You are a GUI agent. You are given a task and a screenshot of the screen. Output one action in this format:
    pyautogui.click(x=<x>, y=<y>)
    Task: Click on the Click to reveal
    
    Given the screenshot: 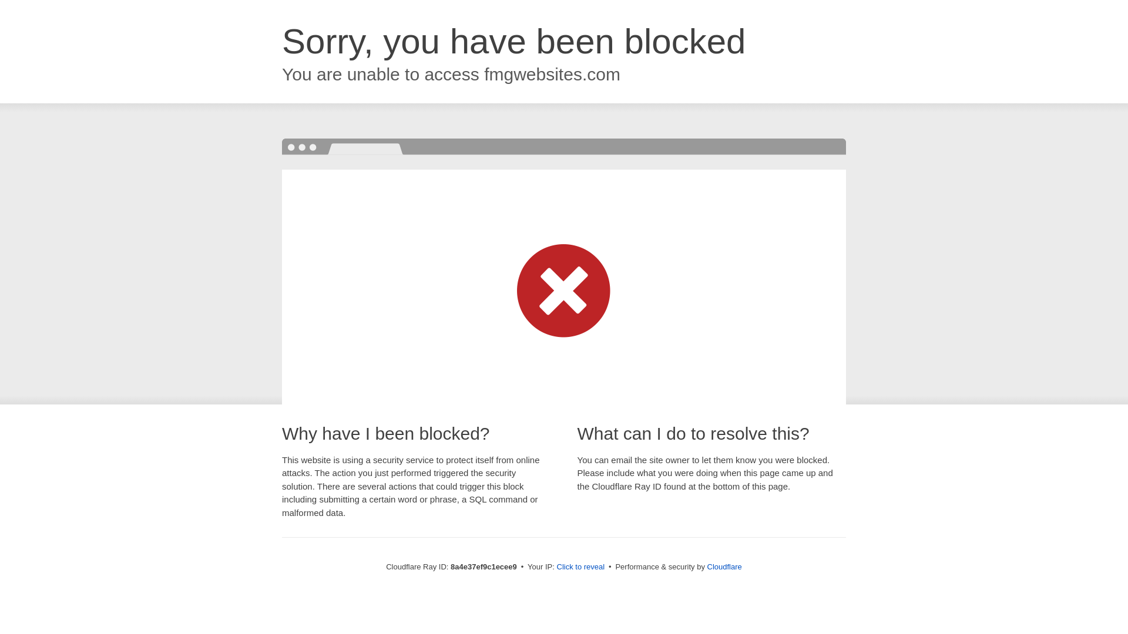 What is the action you would take?
    pyautogui.click(x=580, y=567)
    